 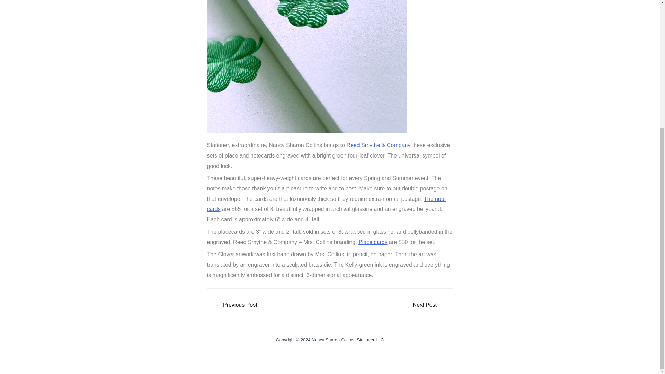 What do you see at coordinates (373, 242) in the screenshot?
I see `Place cards` at bounding box center [373, 242].